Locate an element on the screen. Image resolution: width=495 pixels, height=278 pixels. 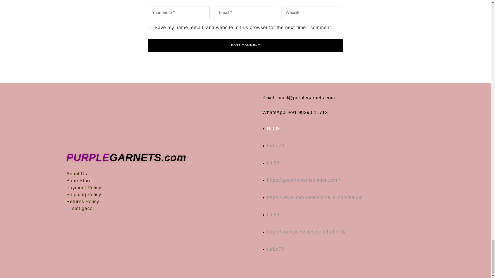
yes is located at coordinates (151, 27).